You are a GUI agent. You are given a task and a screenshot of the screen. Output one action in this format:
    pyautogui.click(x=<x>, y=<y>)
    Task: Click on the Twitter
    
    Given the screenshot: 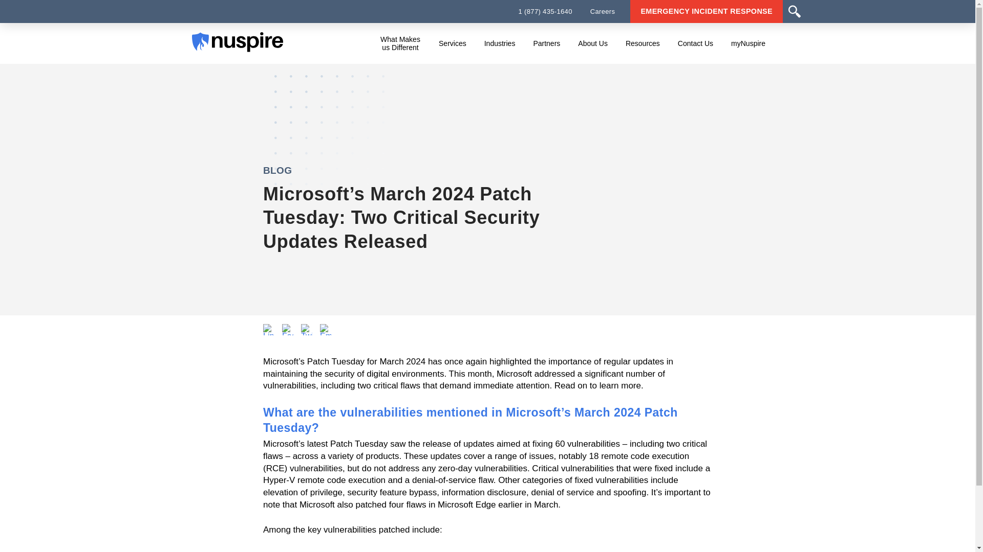 What is the action you would take?
    pyautogui.click(x=306, y=329)
    